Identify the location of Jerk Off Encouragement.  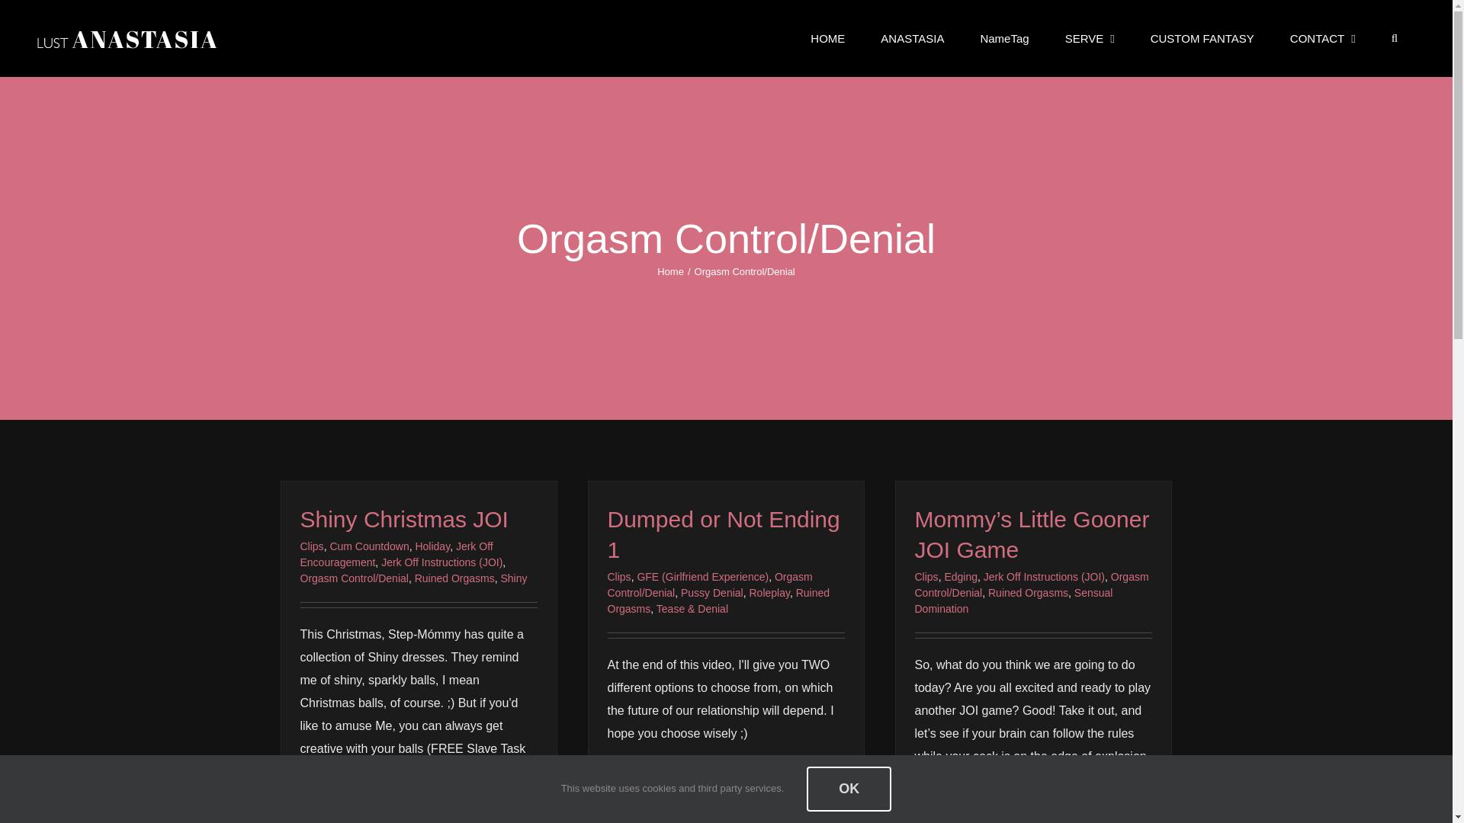
(396, 554).